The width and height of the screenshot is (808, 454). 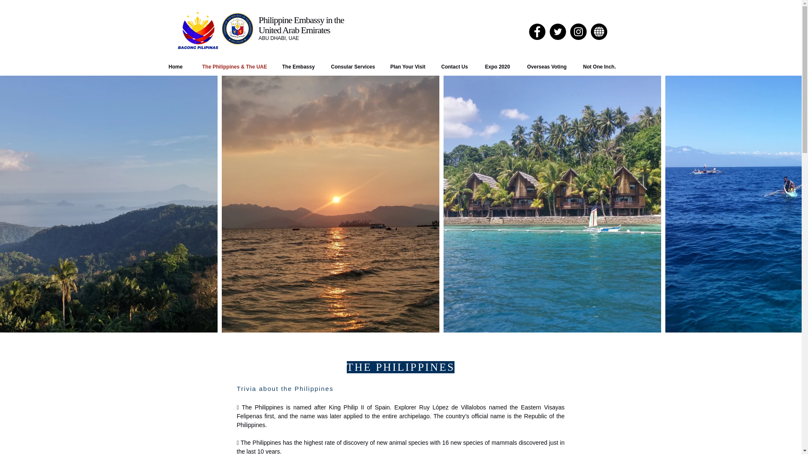 What do you see at coordinates (412, 66) in the screenshot?
I see `Plan Your Visit` at bounding box center [412, 66].